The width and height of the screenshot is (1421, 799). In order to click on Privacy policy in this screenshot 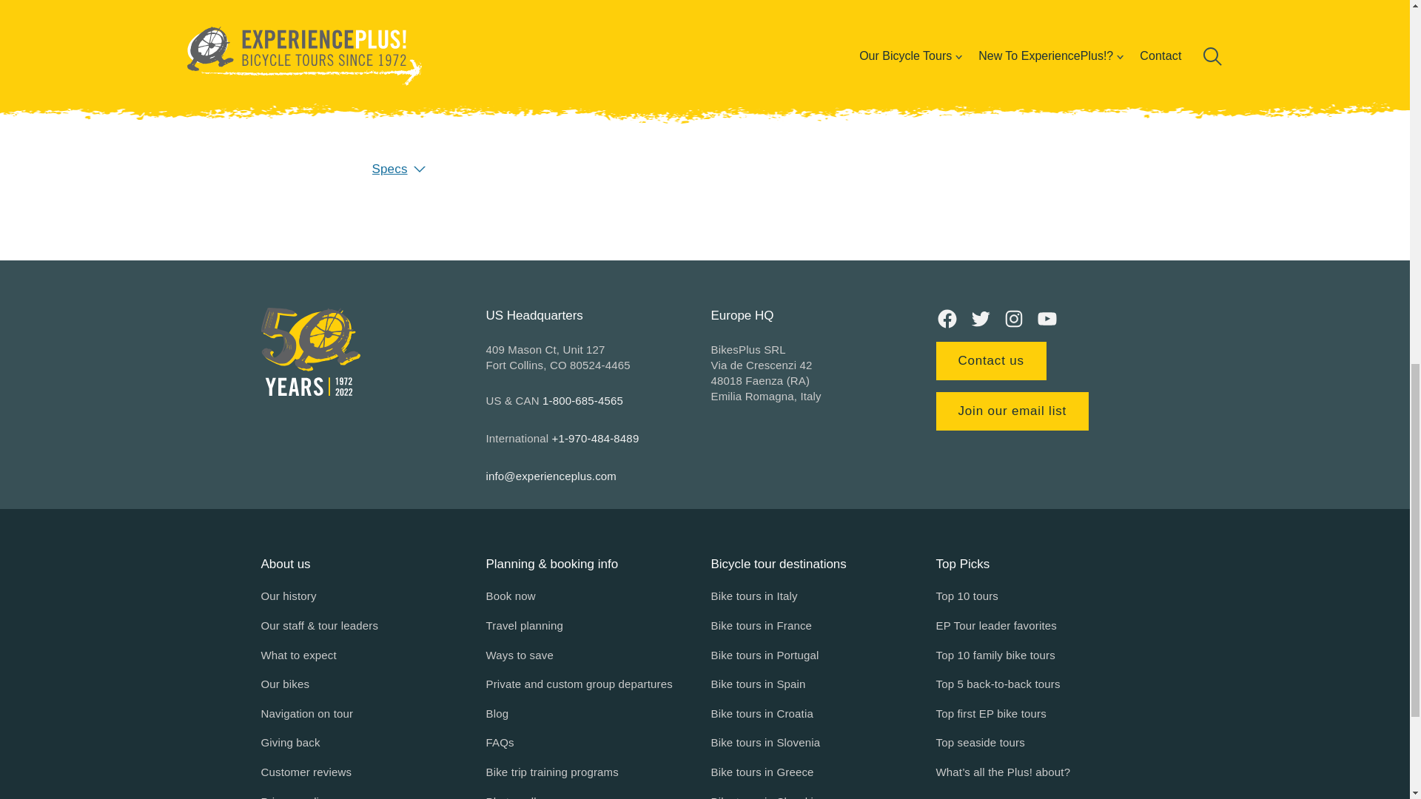, I will do `click(295, 796)`.